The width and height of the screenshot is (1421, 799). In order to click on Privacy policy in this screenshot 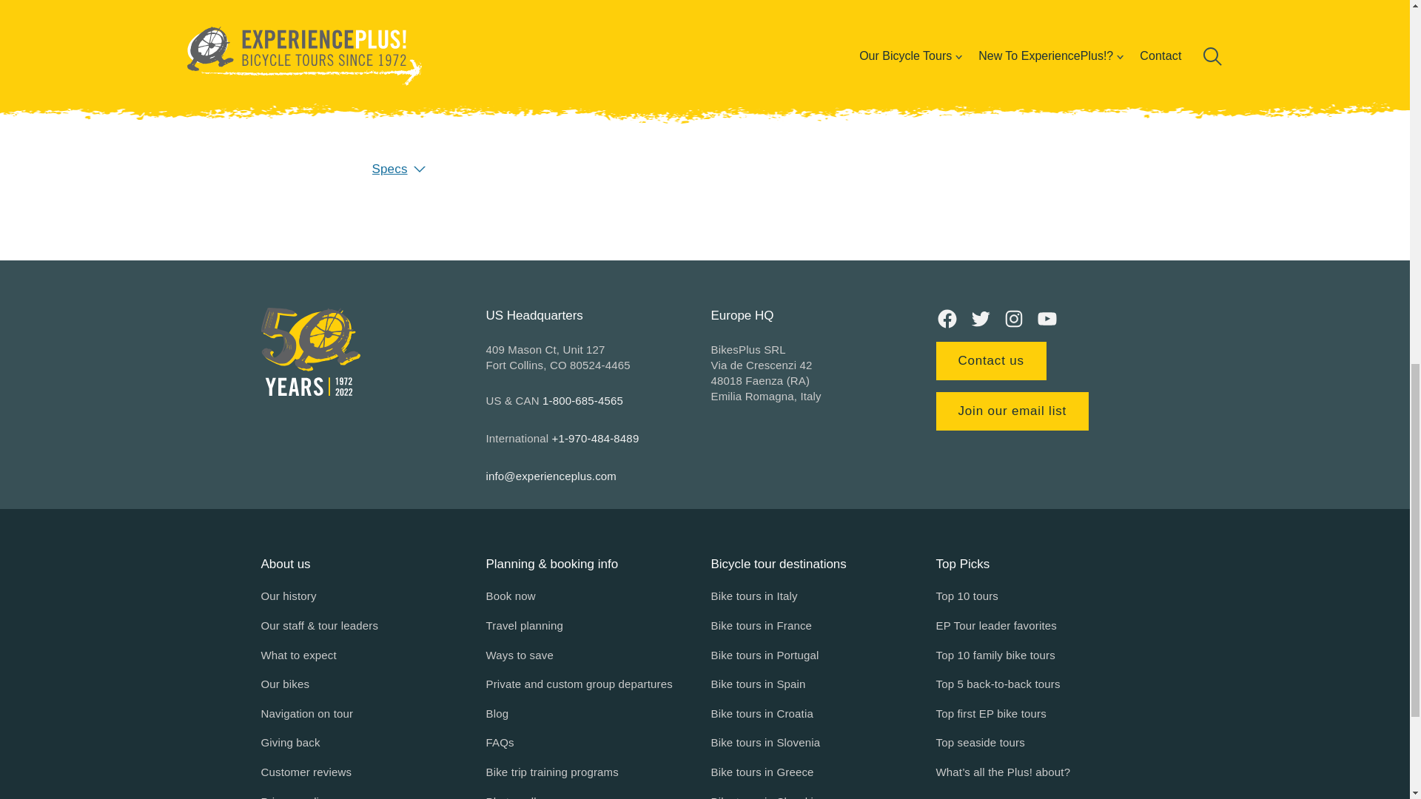, I will do `click(295, 796)`.